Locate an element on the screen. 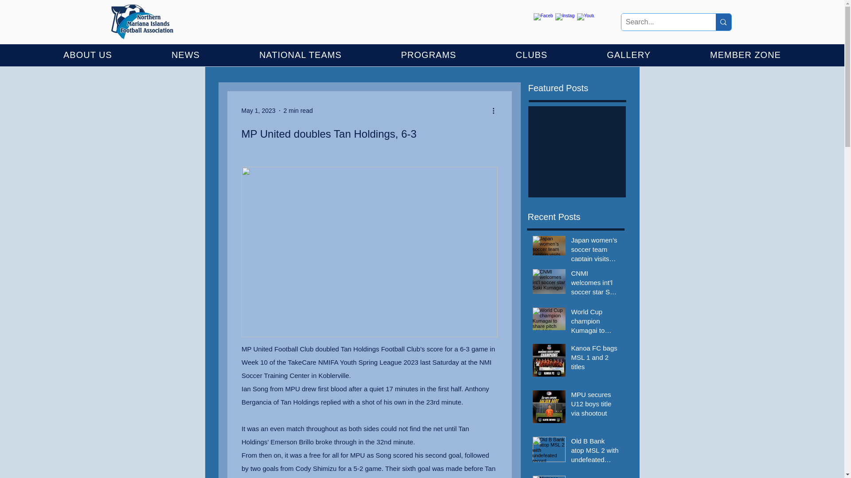 This screenshot has width=851, height=478. GALLERY is located at coordinates (628, 55).